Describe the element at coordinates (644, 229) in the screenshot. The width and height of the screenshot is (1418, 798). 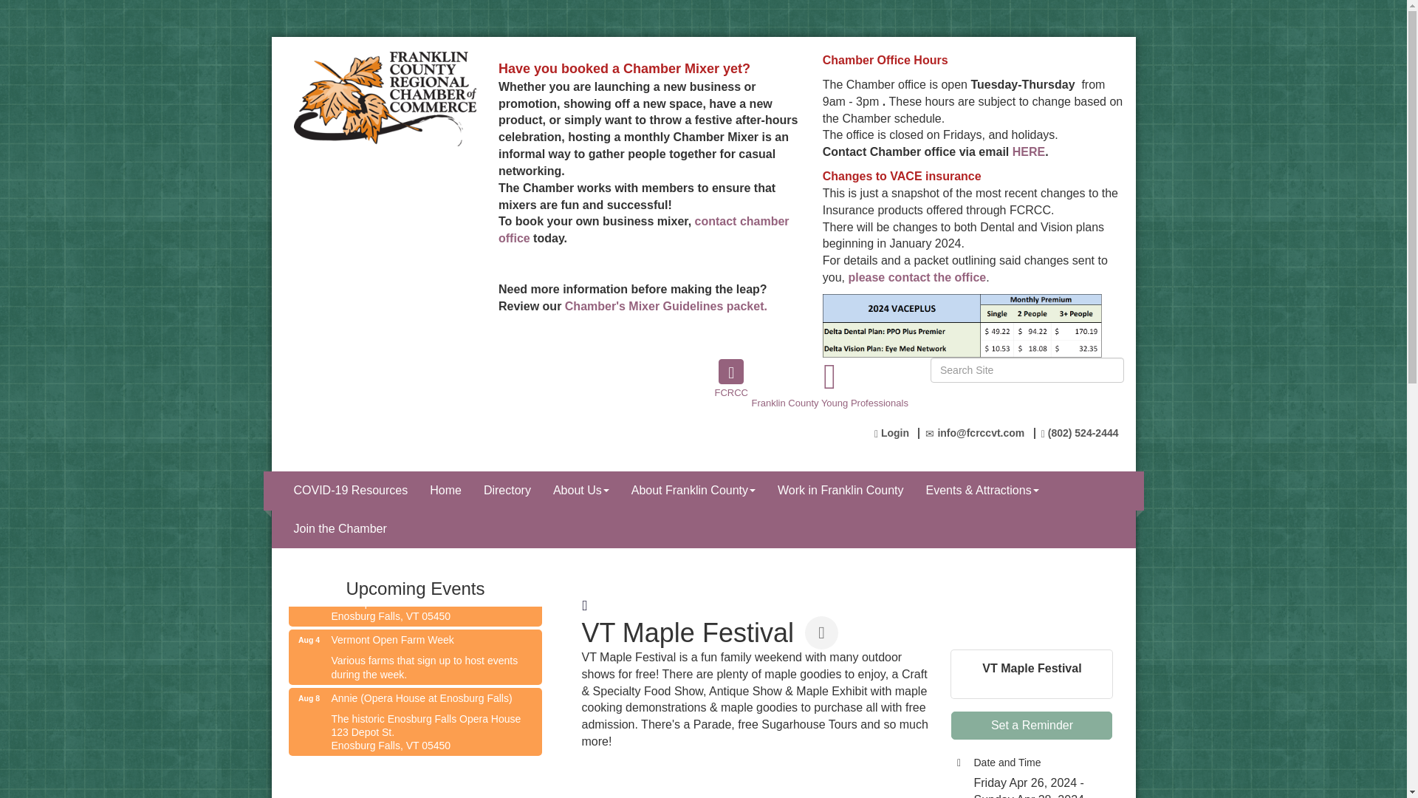
I see `contact chamber office` at that location.